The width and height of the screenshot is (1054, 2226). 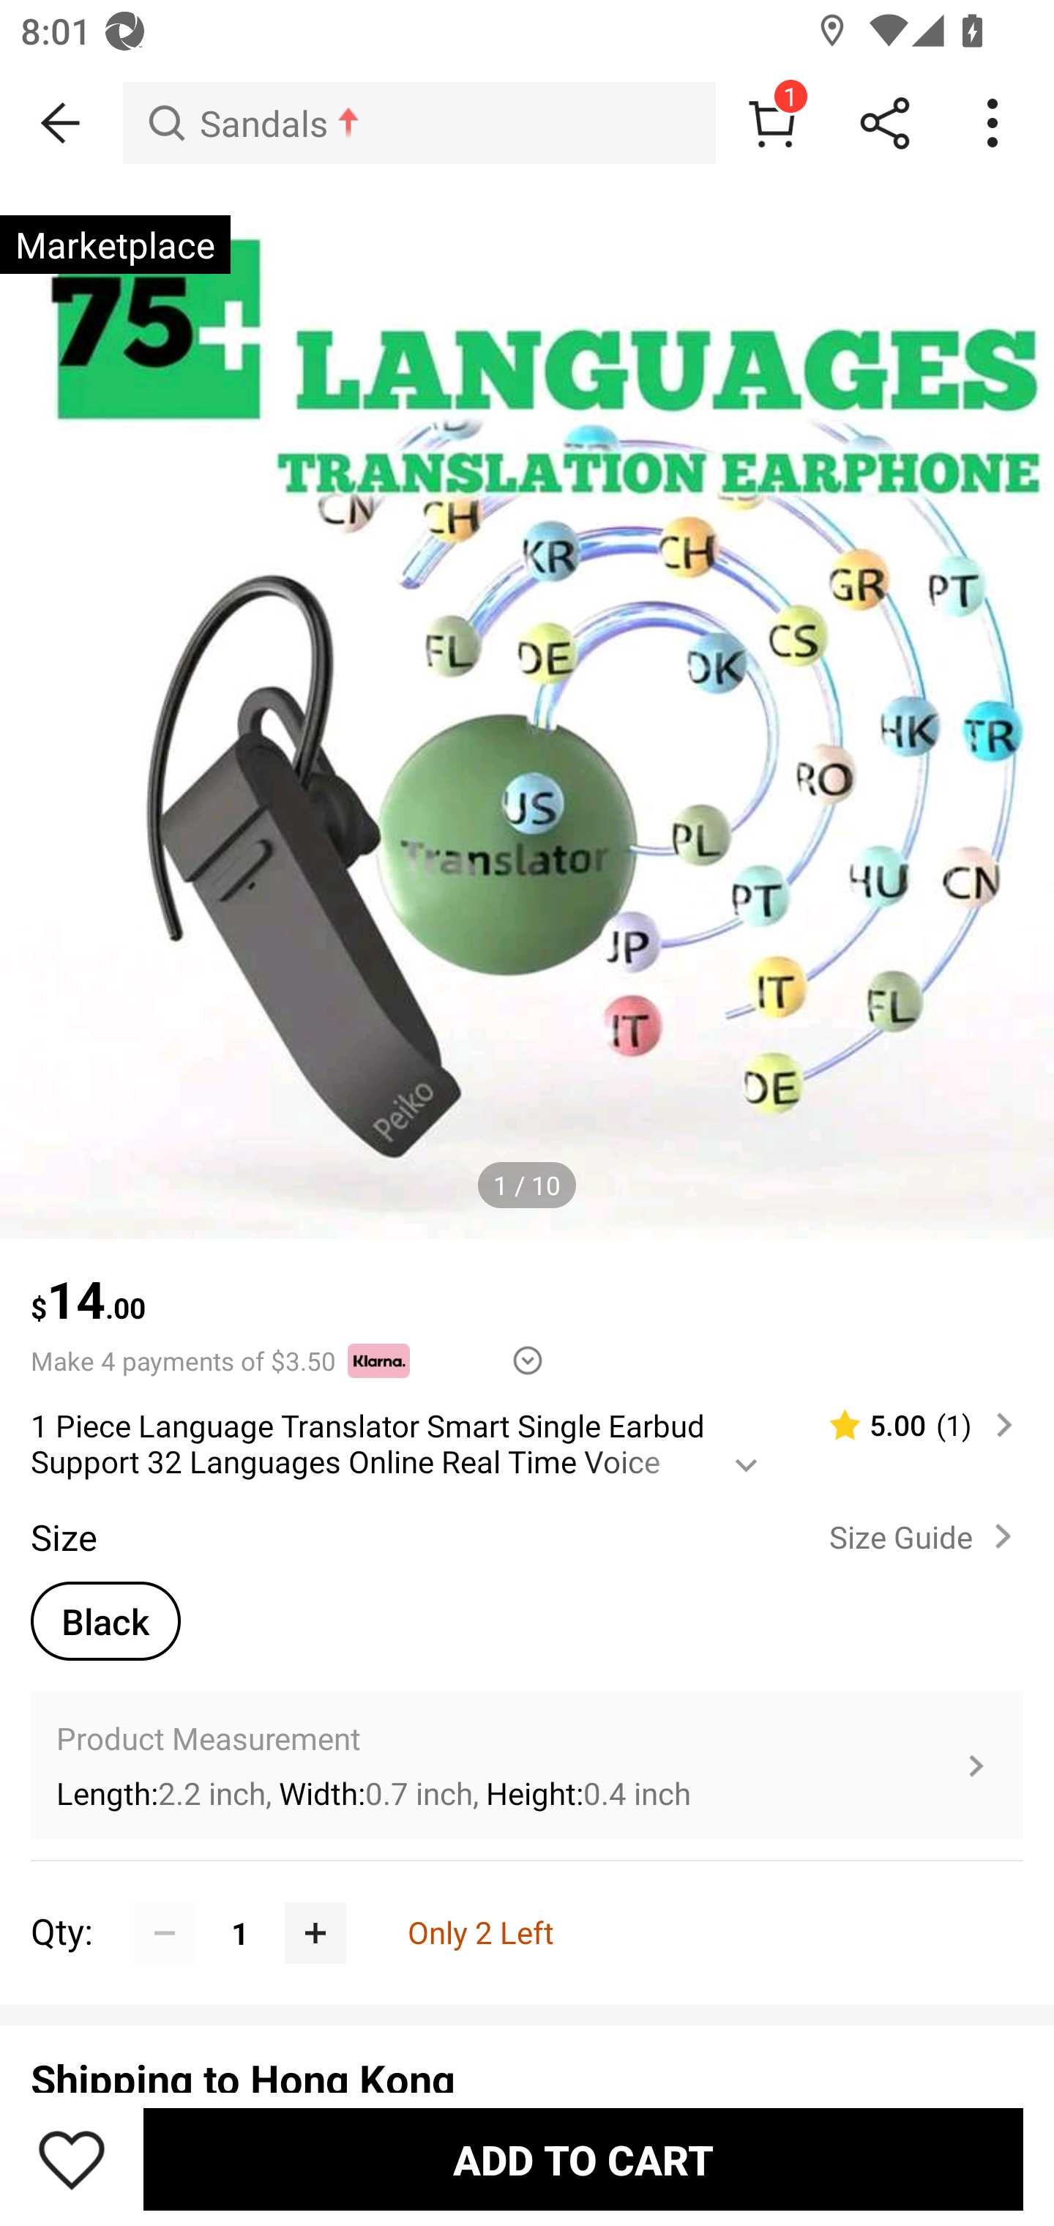 What do you see at coordinates (527, 1185) in the screenshot?
I see `1 / 10` at bounding box center [527, 1185].